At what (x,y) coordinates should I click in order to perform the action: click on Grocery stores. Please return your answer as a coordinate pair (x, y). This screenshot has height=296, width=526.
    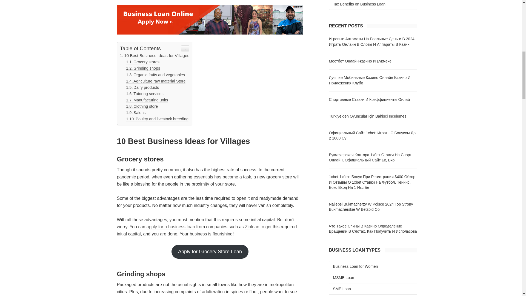
    Looking at the image, I should click on (142, 62).